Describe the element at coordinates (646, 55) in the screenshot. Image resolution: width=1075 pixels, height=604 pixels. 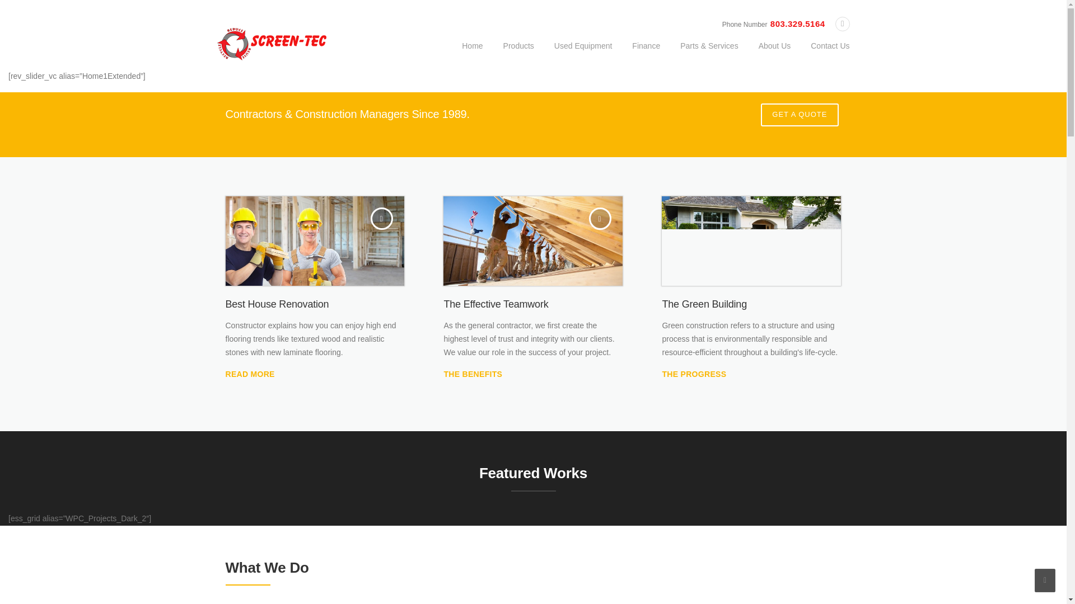
I see `Finance` at that location.